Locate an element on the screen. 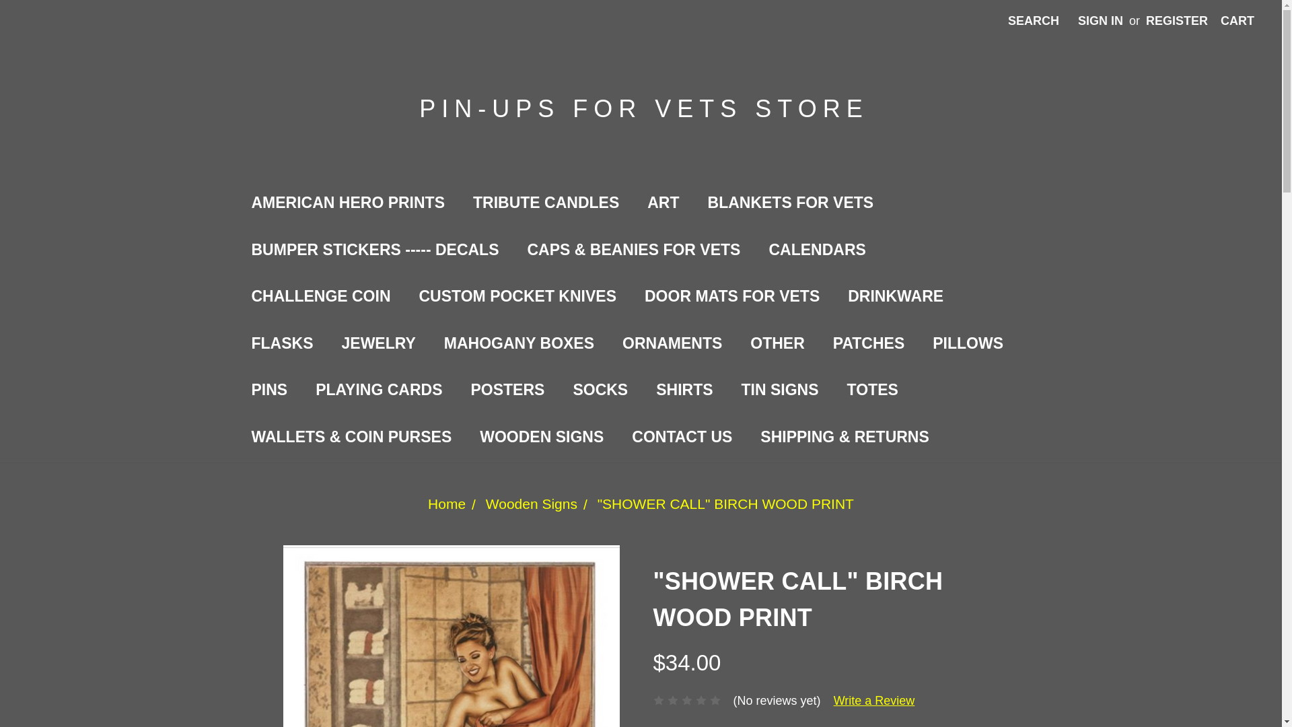 This screenshot has height=727, width=1292. SEARCH is located at coordinates (1034, 21).